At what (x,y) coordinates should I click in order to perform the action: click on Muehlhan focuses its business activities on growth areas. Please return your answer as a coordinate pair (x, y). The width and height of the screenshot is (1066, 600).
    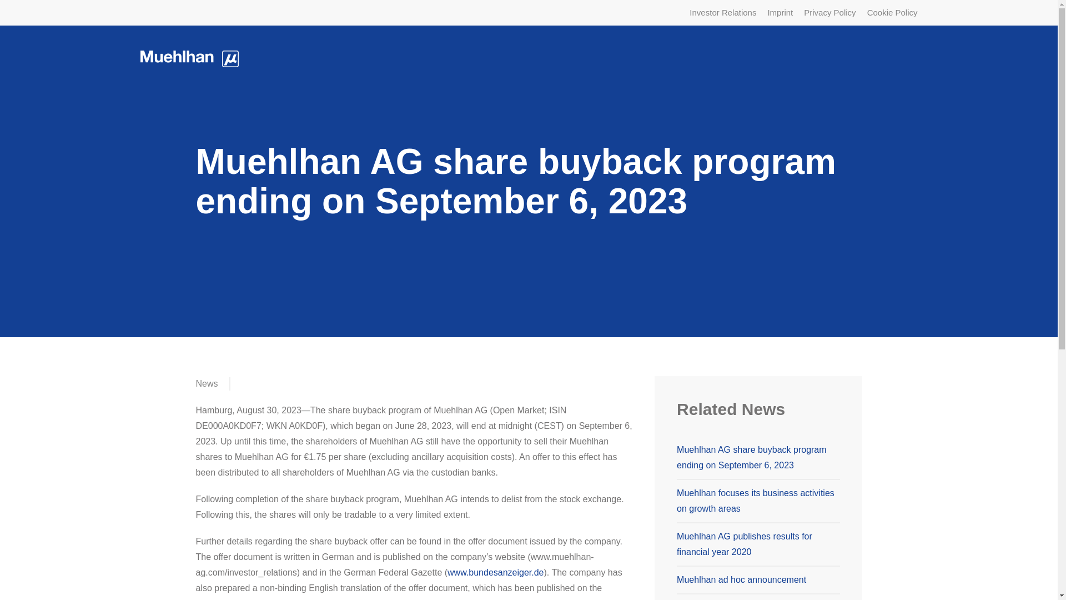
    Looking at the image, I should click on (756, 501).